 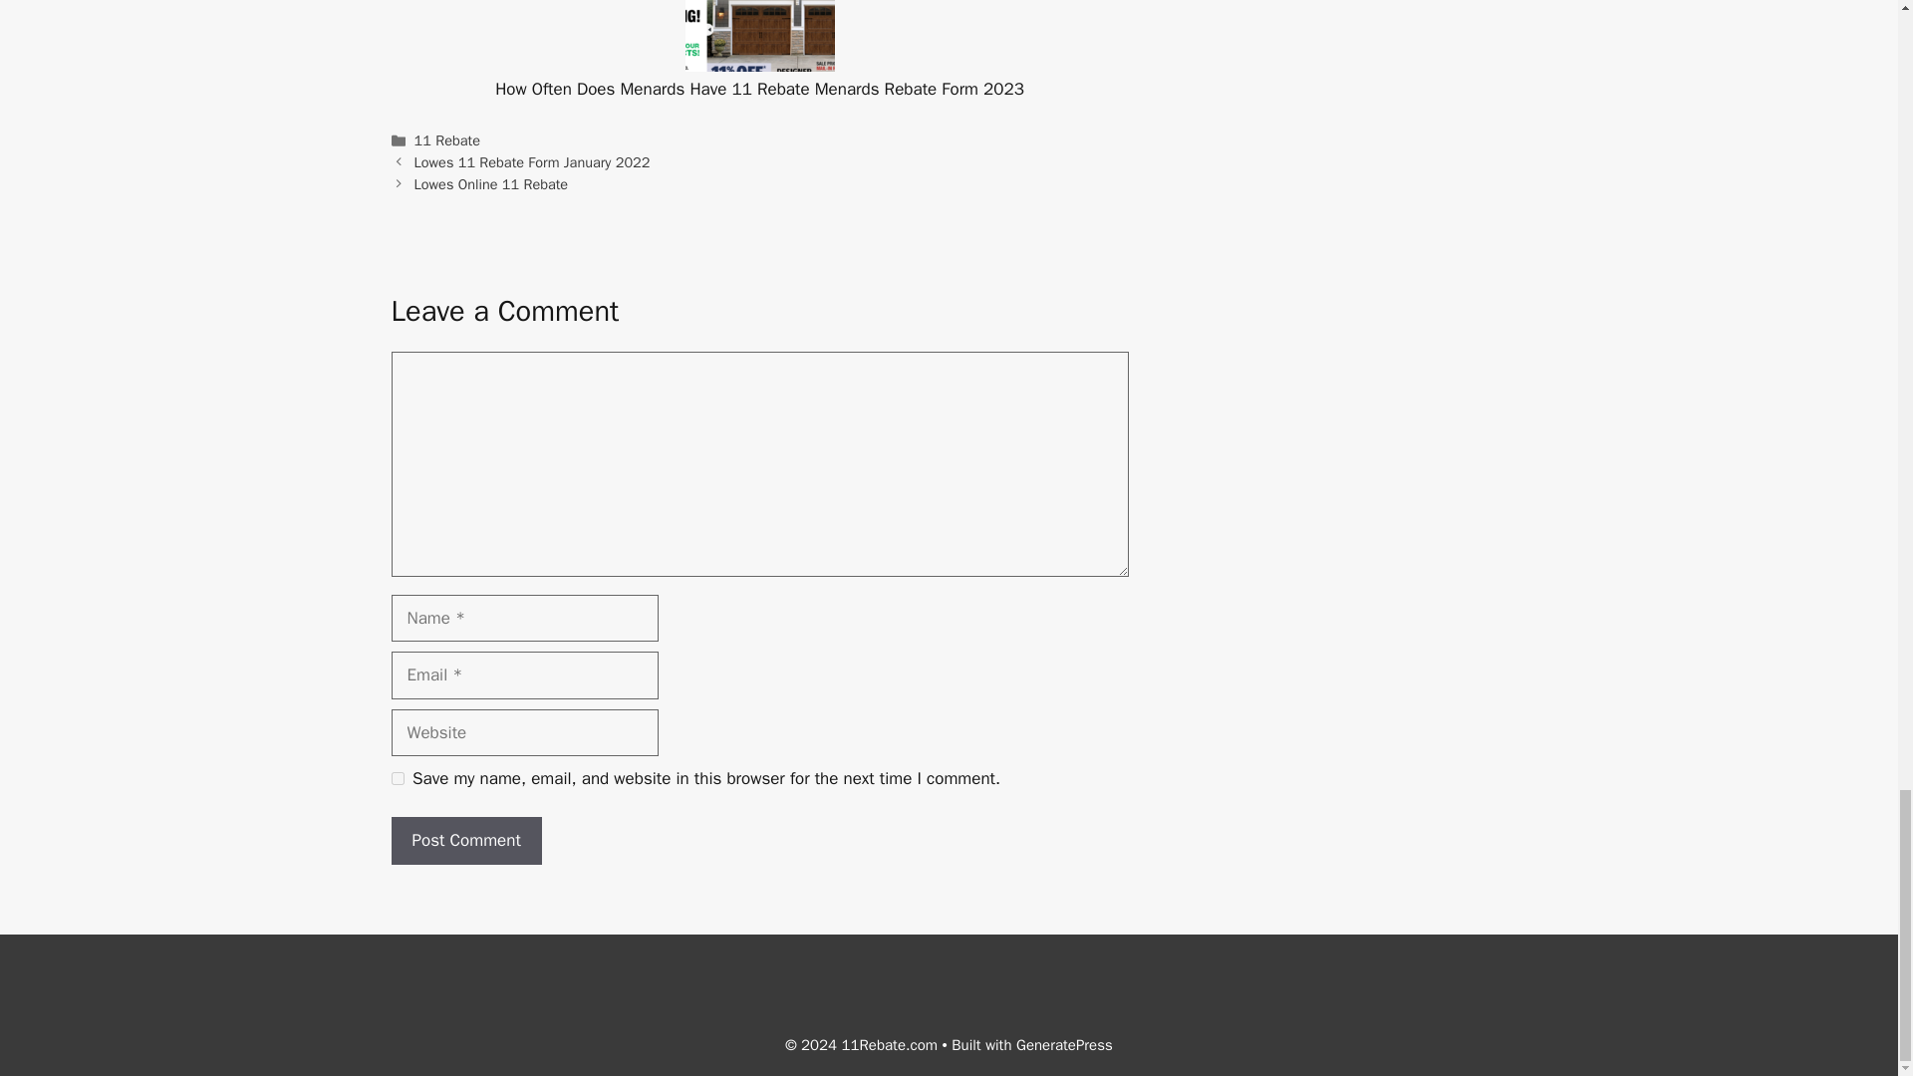 What do you see at coordinates (446, 139) in the screenshot?
I see `11 Rebate` at bounding box center [446, 139].